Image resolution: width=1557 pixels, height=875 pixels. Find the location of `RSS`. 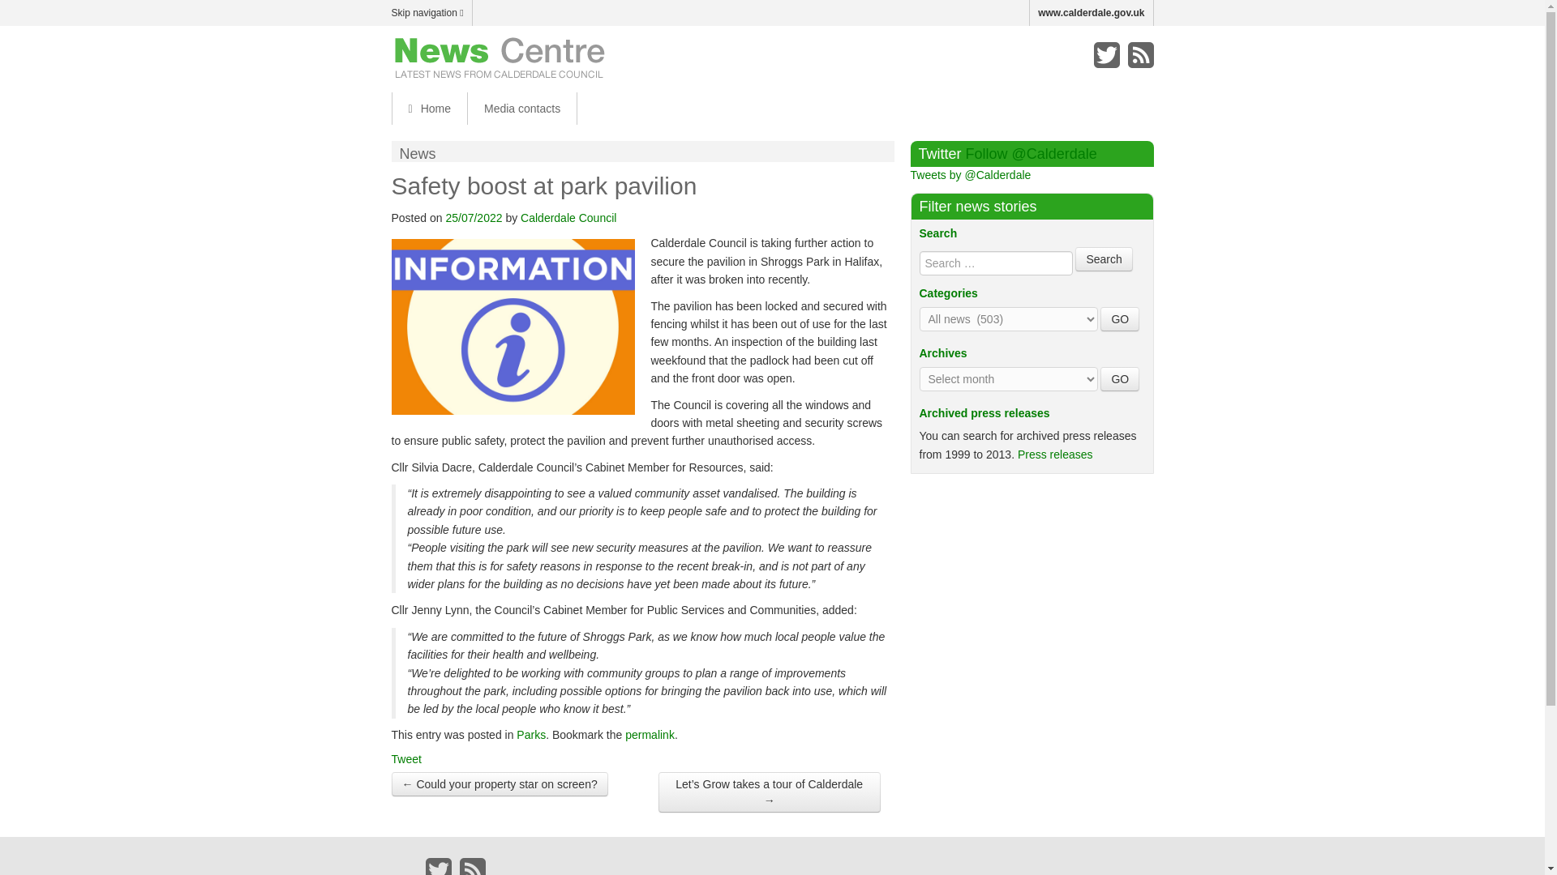

RSS is located at coordinates (472, 867).